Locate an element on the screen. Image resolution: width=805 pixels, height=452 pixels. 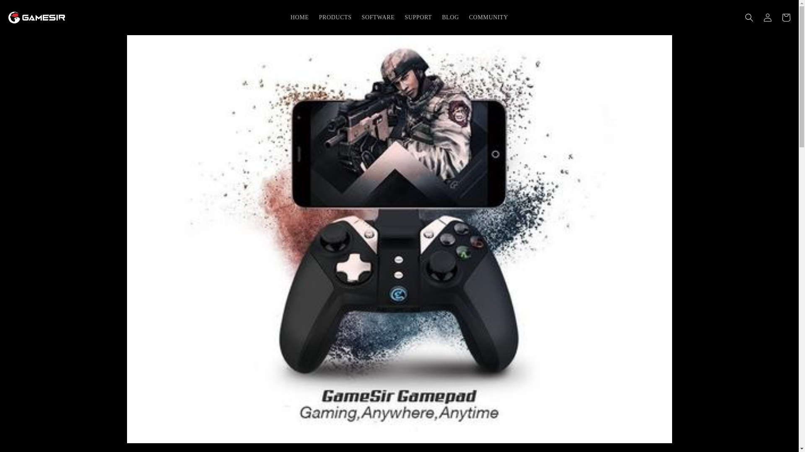
COMMUNITY is located at coordinates (489, 17).